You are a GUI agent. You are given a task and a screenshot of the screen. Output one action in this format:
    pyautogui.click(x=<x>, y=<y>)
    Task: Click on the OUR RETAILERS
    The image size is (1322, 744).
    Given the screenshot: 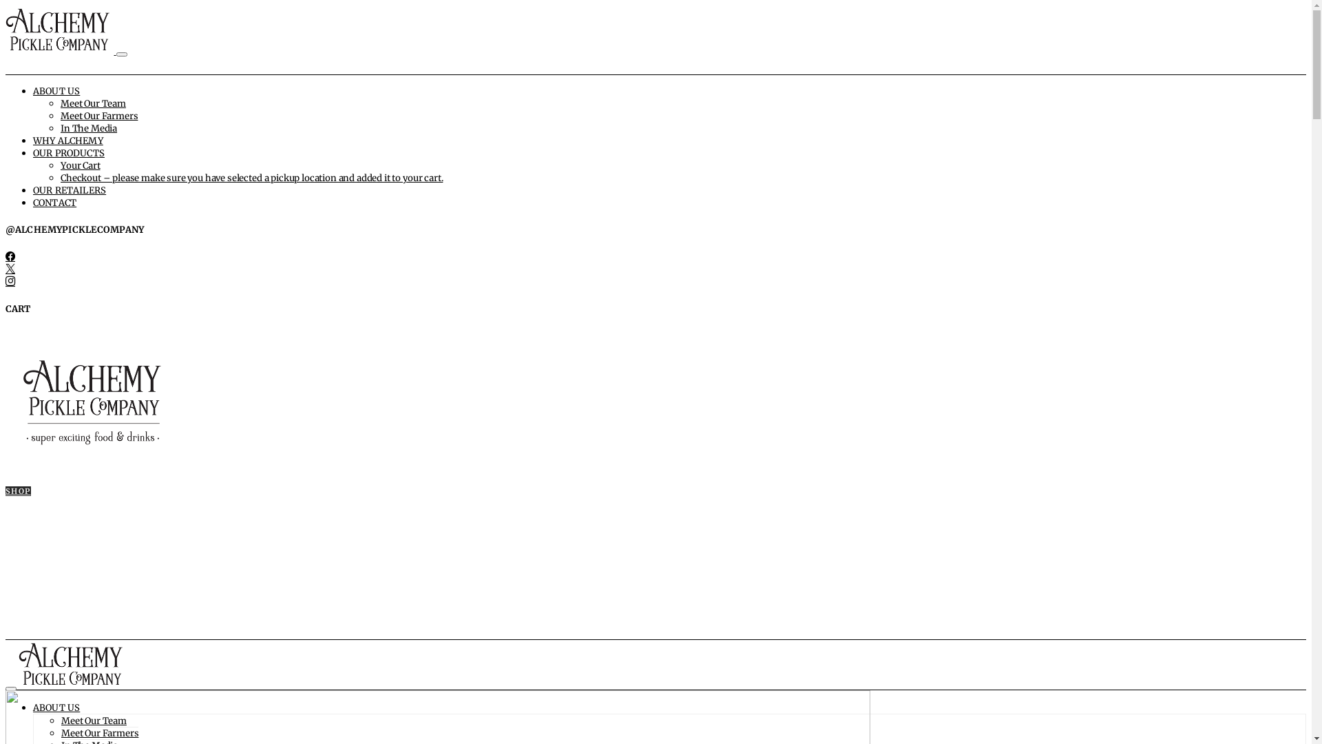 What is the action you would take?
    pyautogui.click(x=70, y=190)
    